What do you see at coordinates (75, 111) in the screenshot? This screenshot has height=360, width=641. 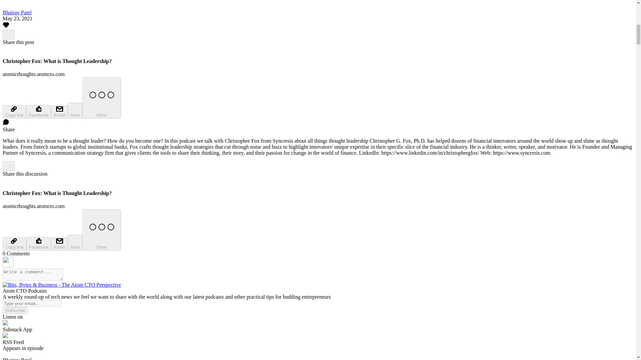 I see `Note` at bounding box center [75, 111].